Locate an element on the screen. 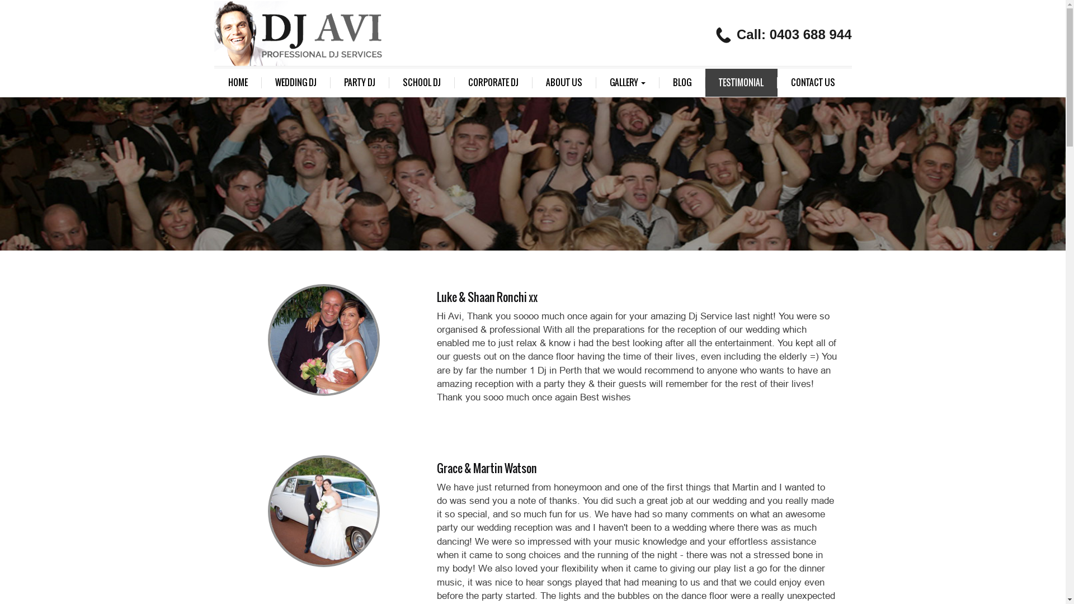  SCHOOL DJ is located at coordinates (422, 83).